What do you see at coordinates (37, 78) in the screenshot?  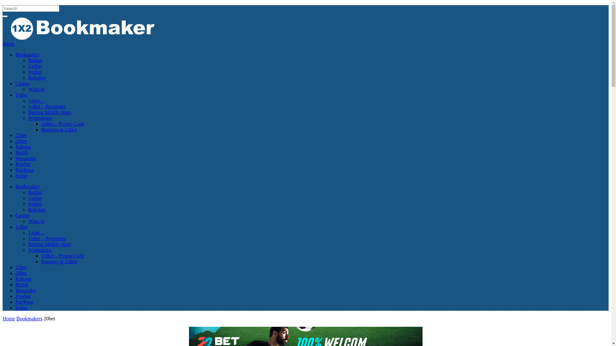 I see `Rokubet` at bounding box center [37, 78].